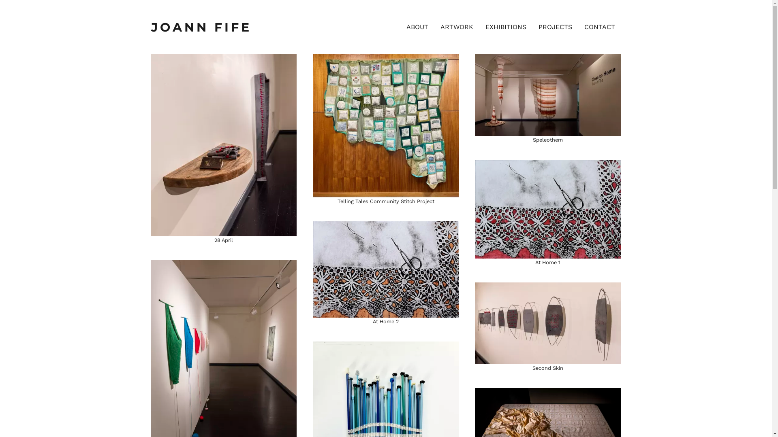 This screenshot has width=778, height=437. What do you see at coordinates (599, 27) in the screenshot?
I see `CONTACT` at bounding box center [599, 27].